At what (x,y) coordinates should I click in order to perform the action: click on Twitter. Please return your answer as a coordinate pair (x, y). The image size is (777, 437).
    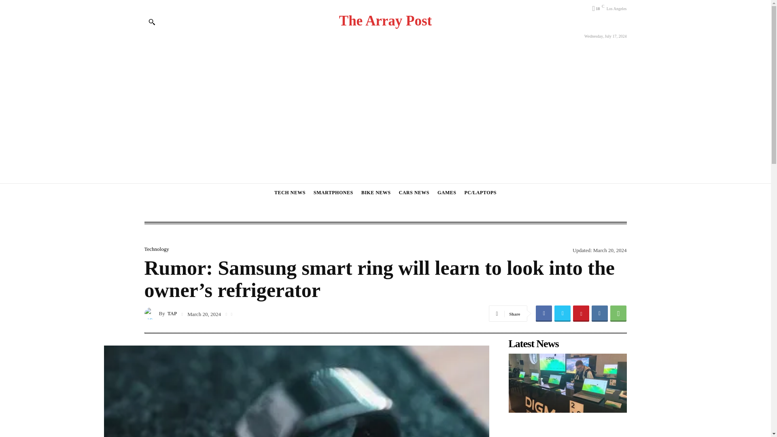
    Looking at the image, I should click on (563, 313).